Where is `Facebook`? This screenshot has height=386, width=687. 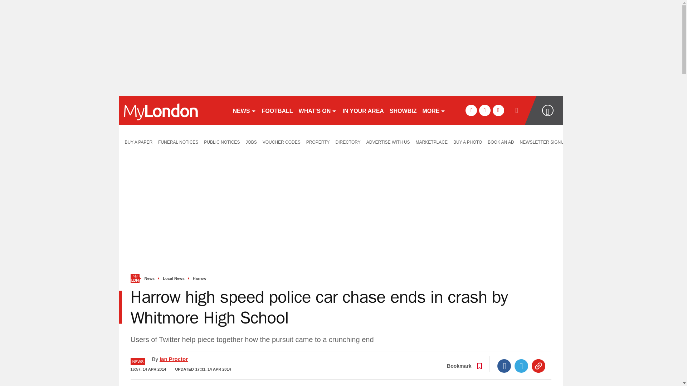 Facebook is located at coordinates (504, 366).